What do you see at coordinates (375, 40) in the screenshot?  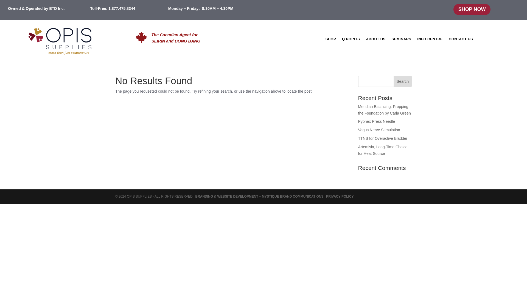 I see `ABOUT US` at bounding box center [375, 40].